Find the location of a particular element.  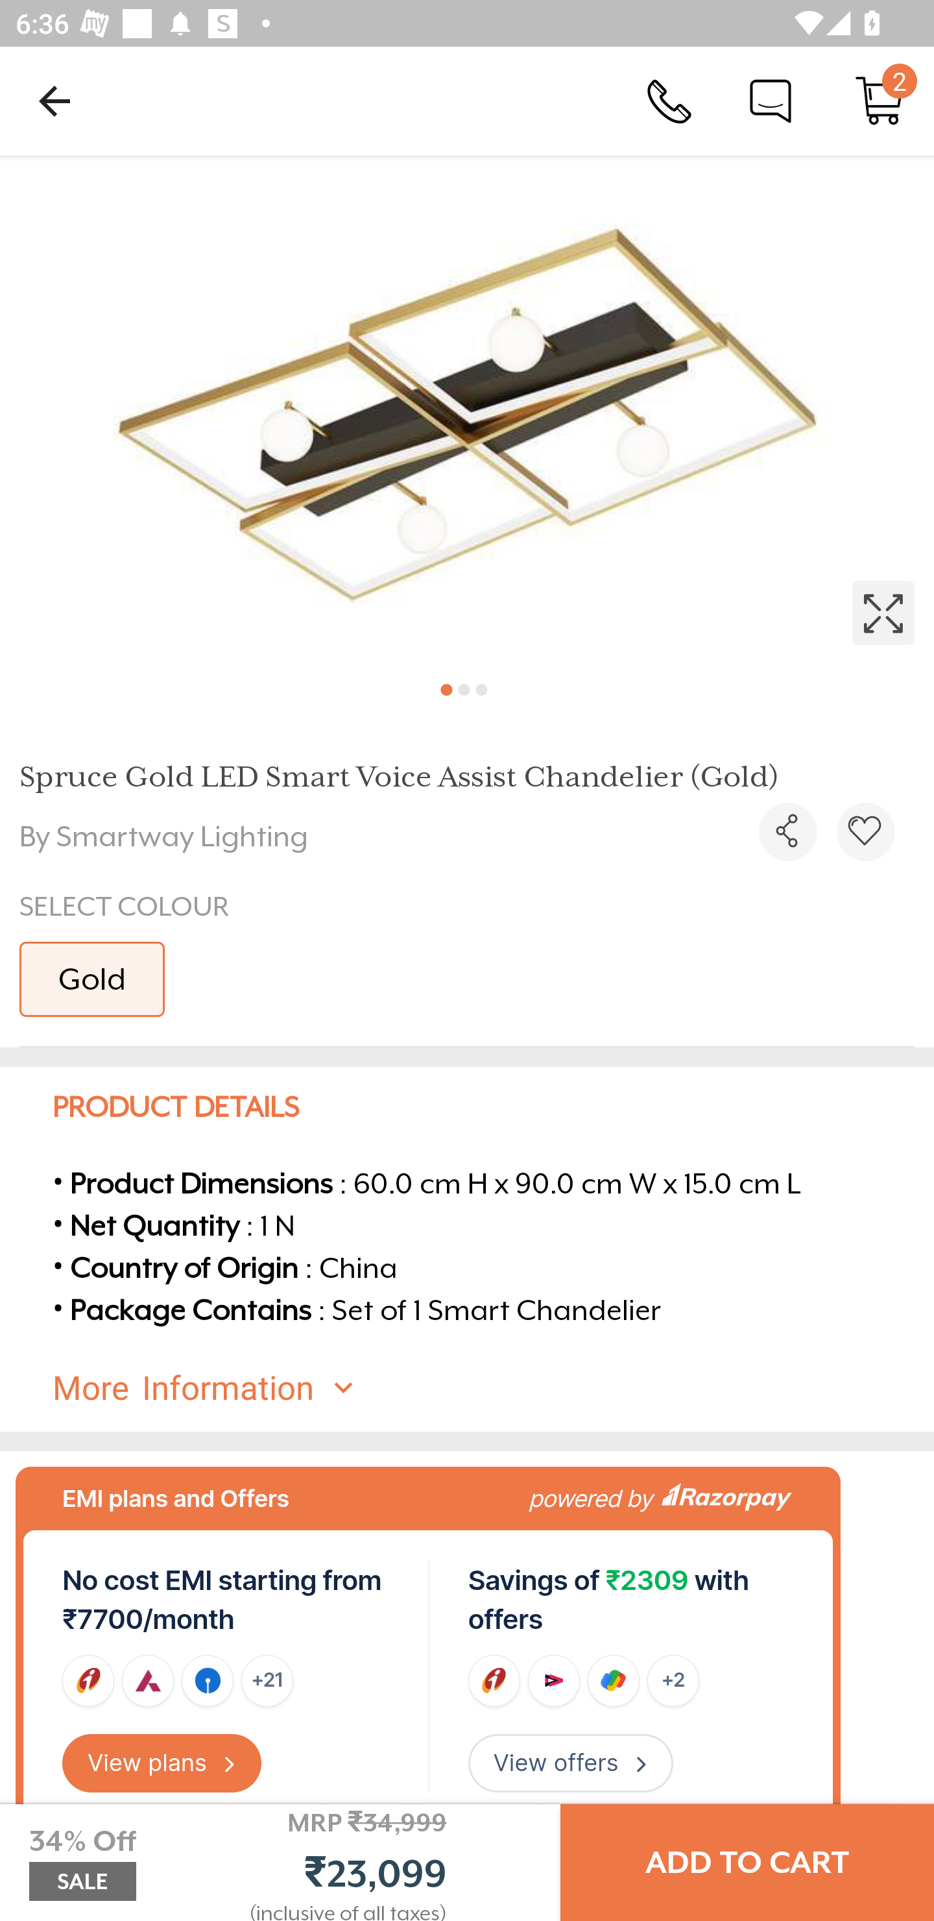

 is located at coordinates (865, 832).